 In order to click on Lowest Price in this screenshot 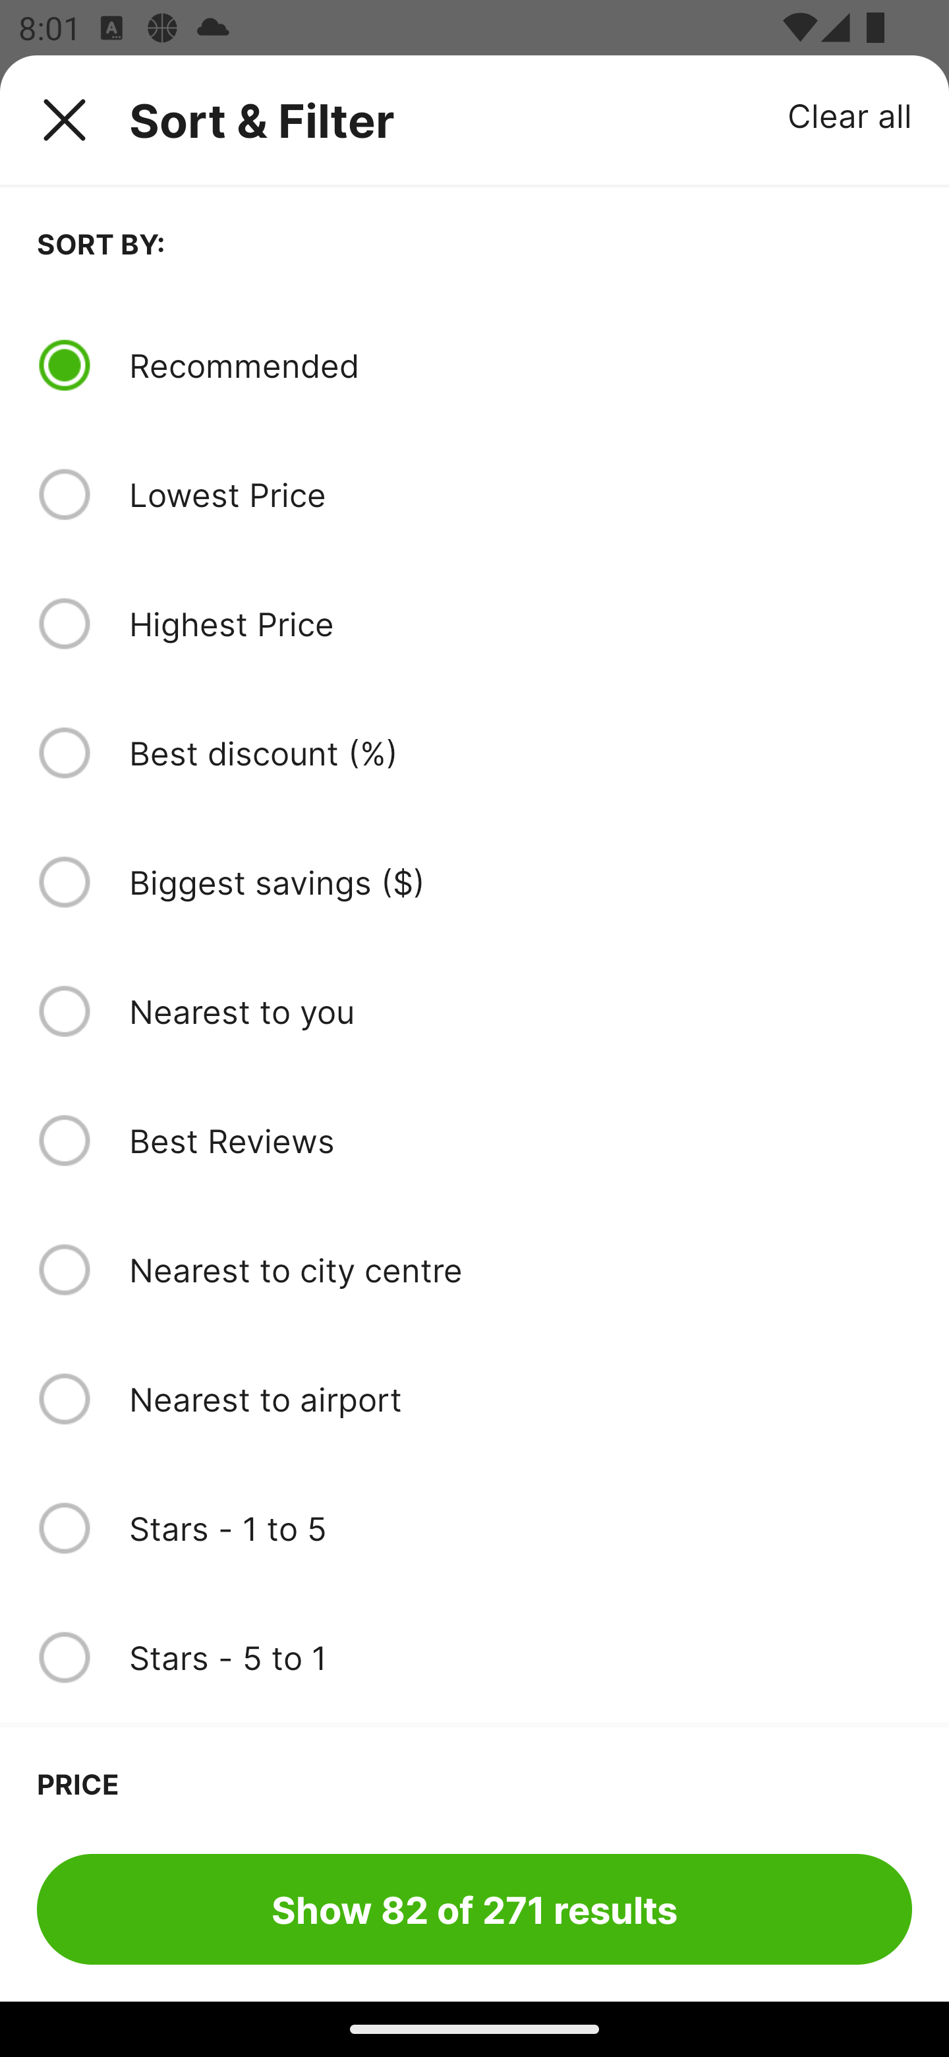, I will do `click(520, 494)`.